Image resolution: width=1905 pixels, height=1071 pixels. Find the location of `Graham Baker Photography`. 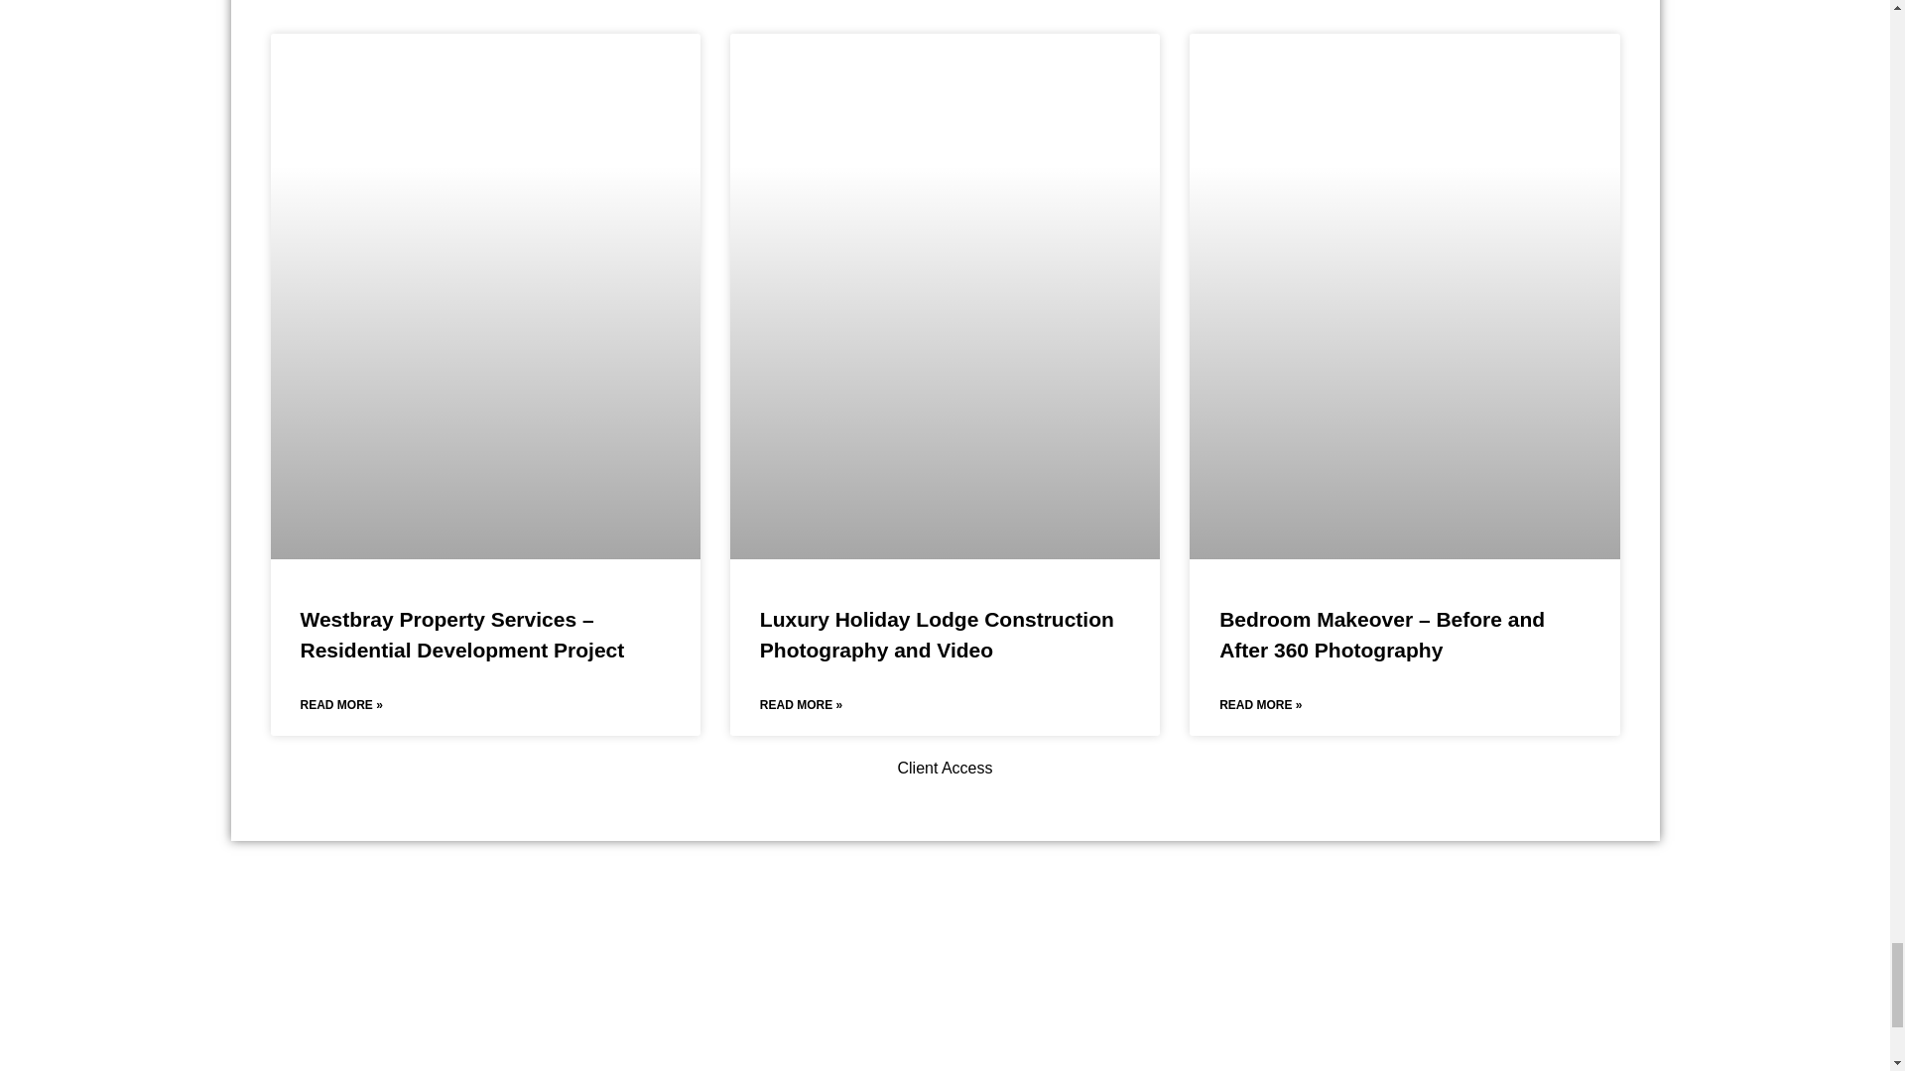

Graham Baker Photography is located at coordinates (329, 559).